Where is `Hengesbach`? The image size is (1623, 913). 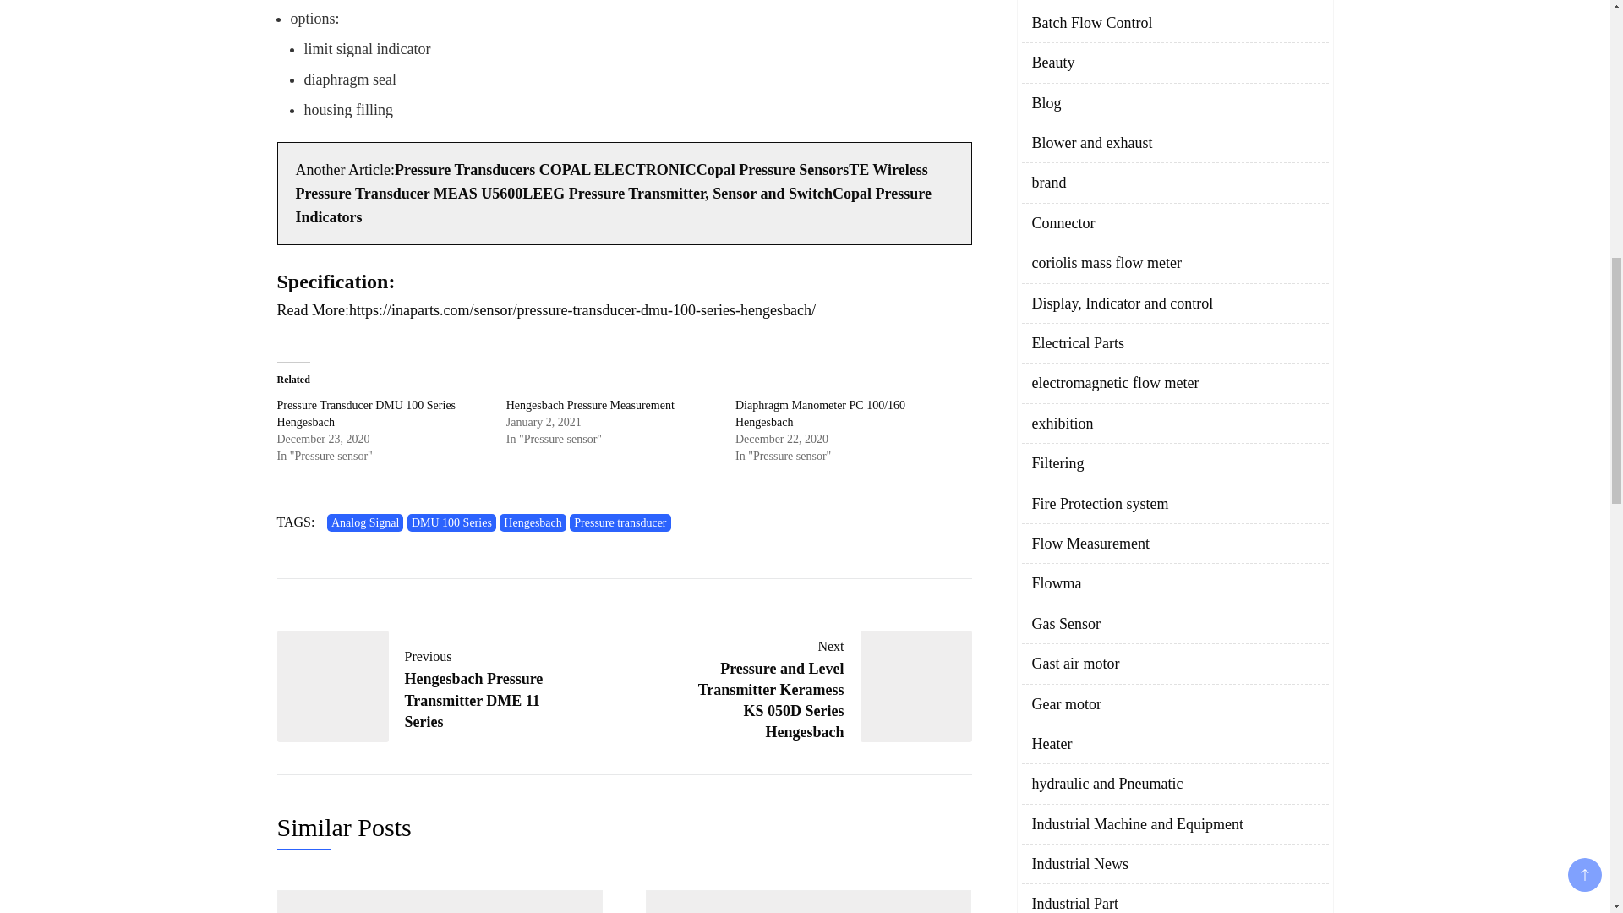
Hengesbach is located at coordinates (533, 522).